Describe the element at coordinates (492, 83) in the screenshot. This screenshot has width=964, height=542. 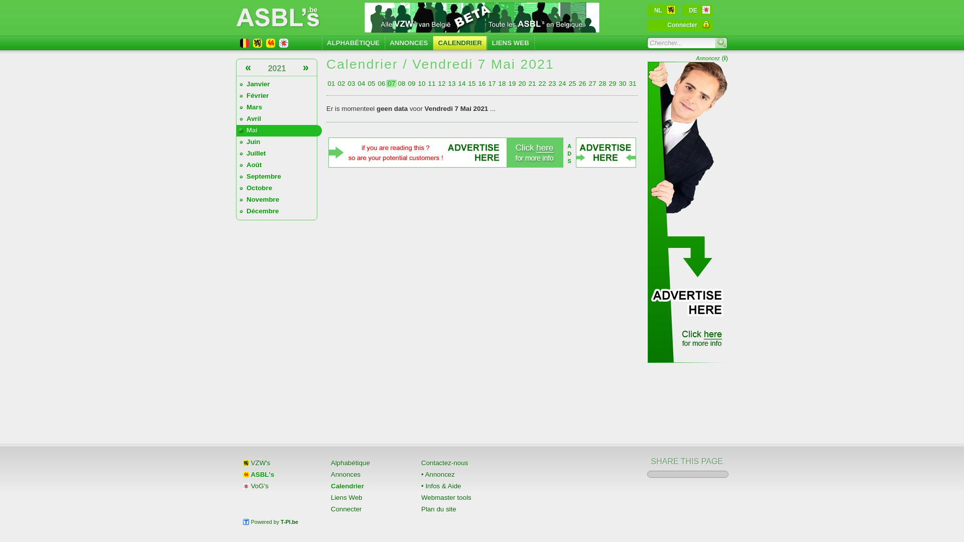
I see `17` at that location.